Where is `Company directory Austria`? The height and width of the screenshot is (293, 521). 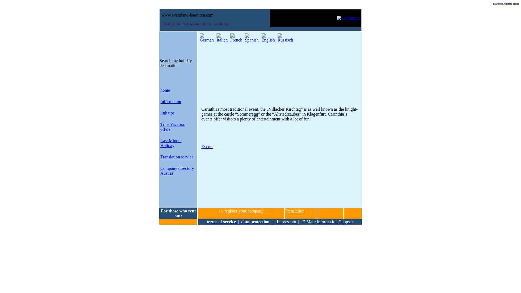
Company directory Austria is located at coordinates (177, 171).